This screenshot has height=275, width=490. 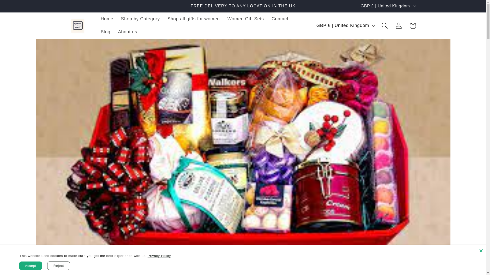 I want to click on Shopify online store chat, so click(x=465, y=263).